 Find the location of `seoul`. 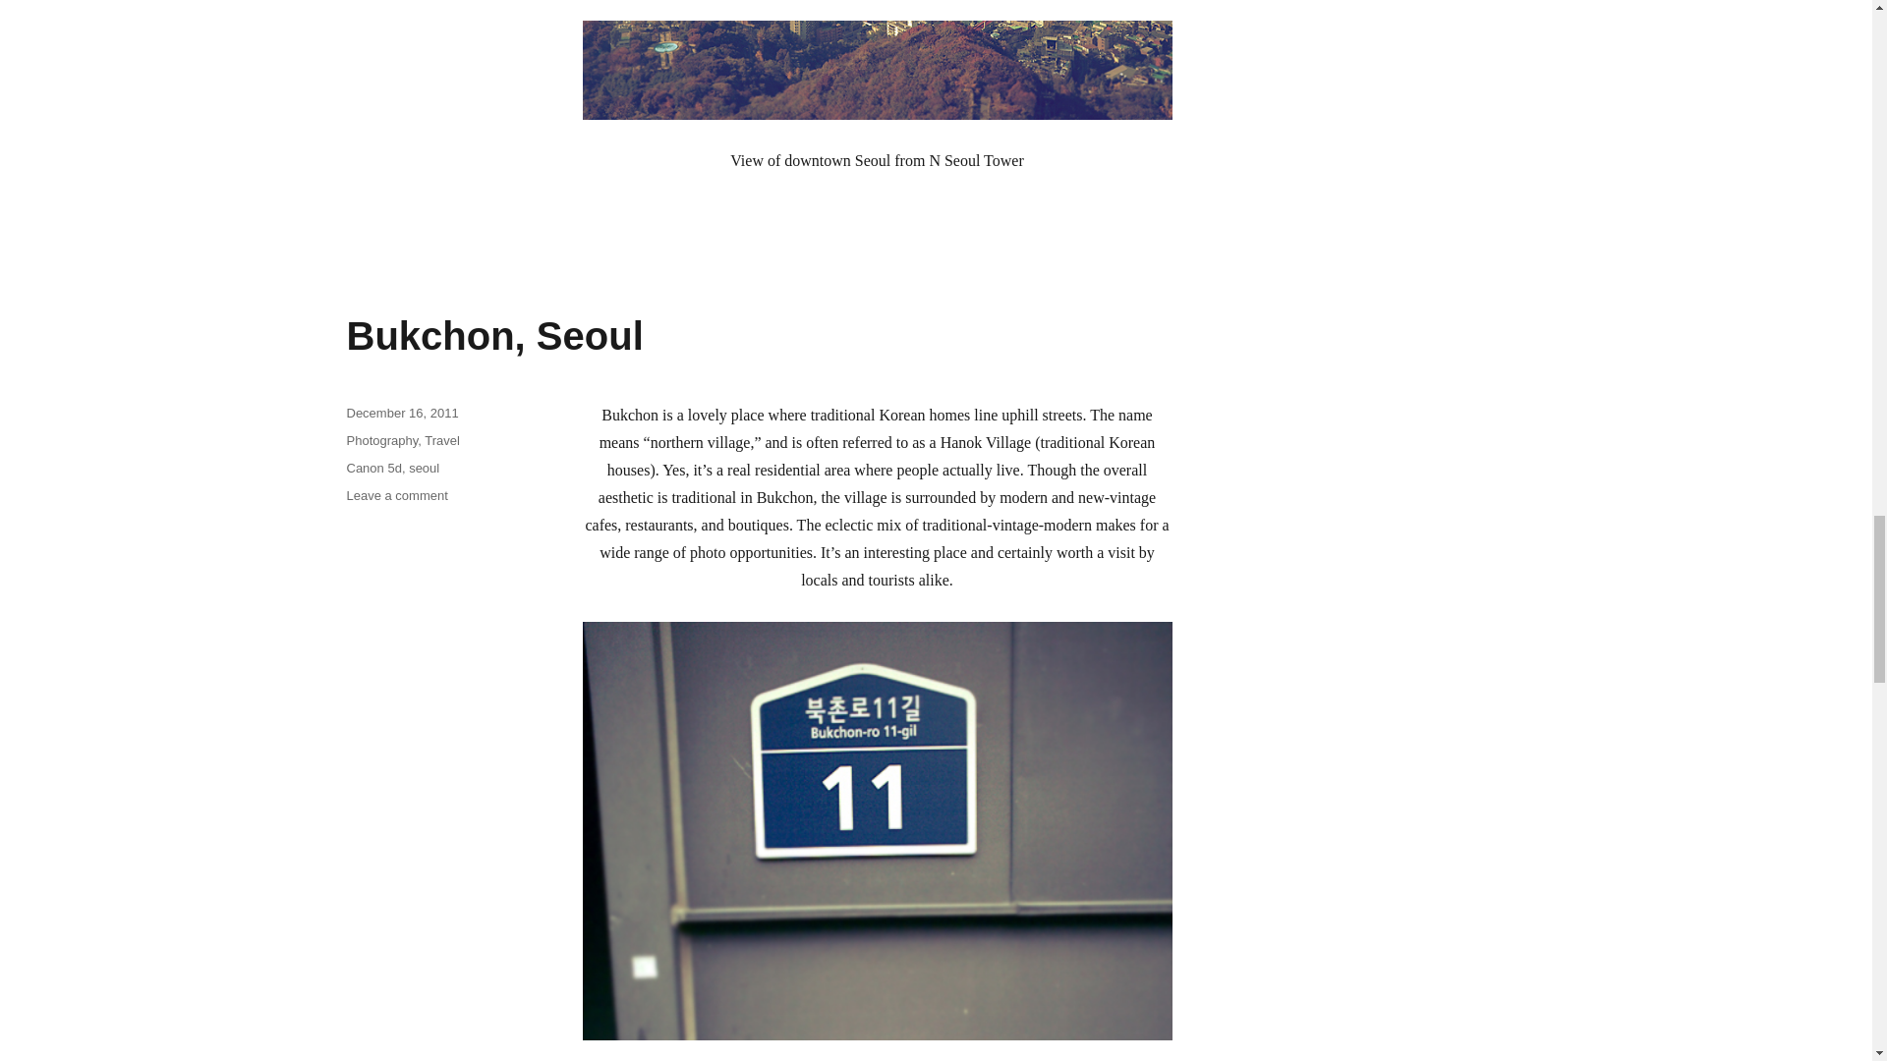

seoul is located at coordinates (425, 468).